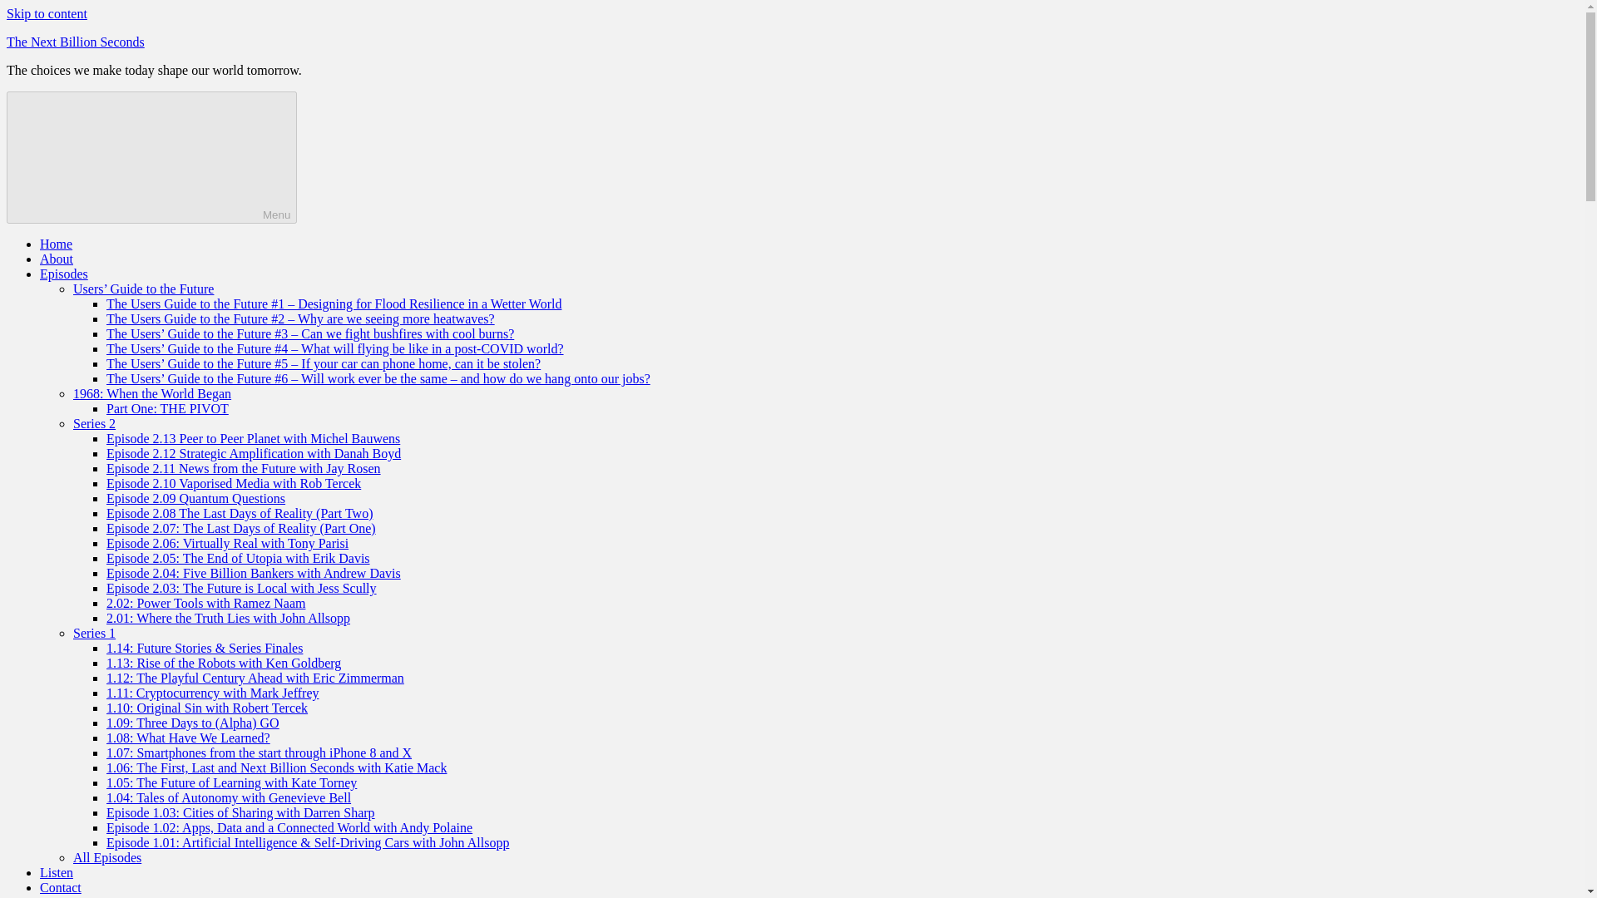 This screenshot has width=1597, height=898. Describe the element at coordinates (188, 738) in the screenshot. I see `1.08: What Have We Learned?` at that location.